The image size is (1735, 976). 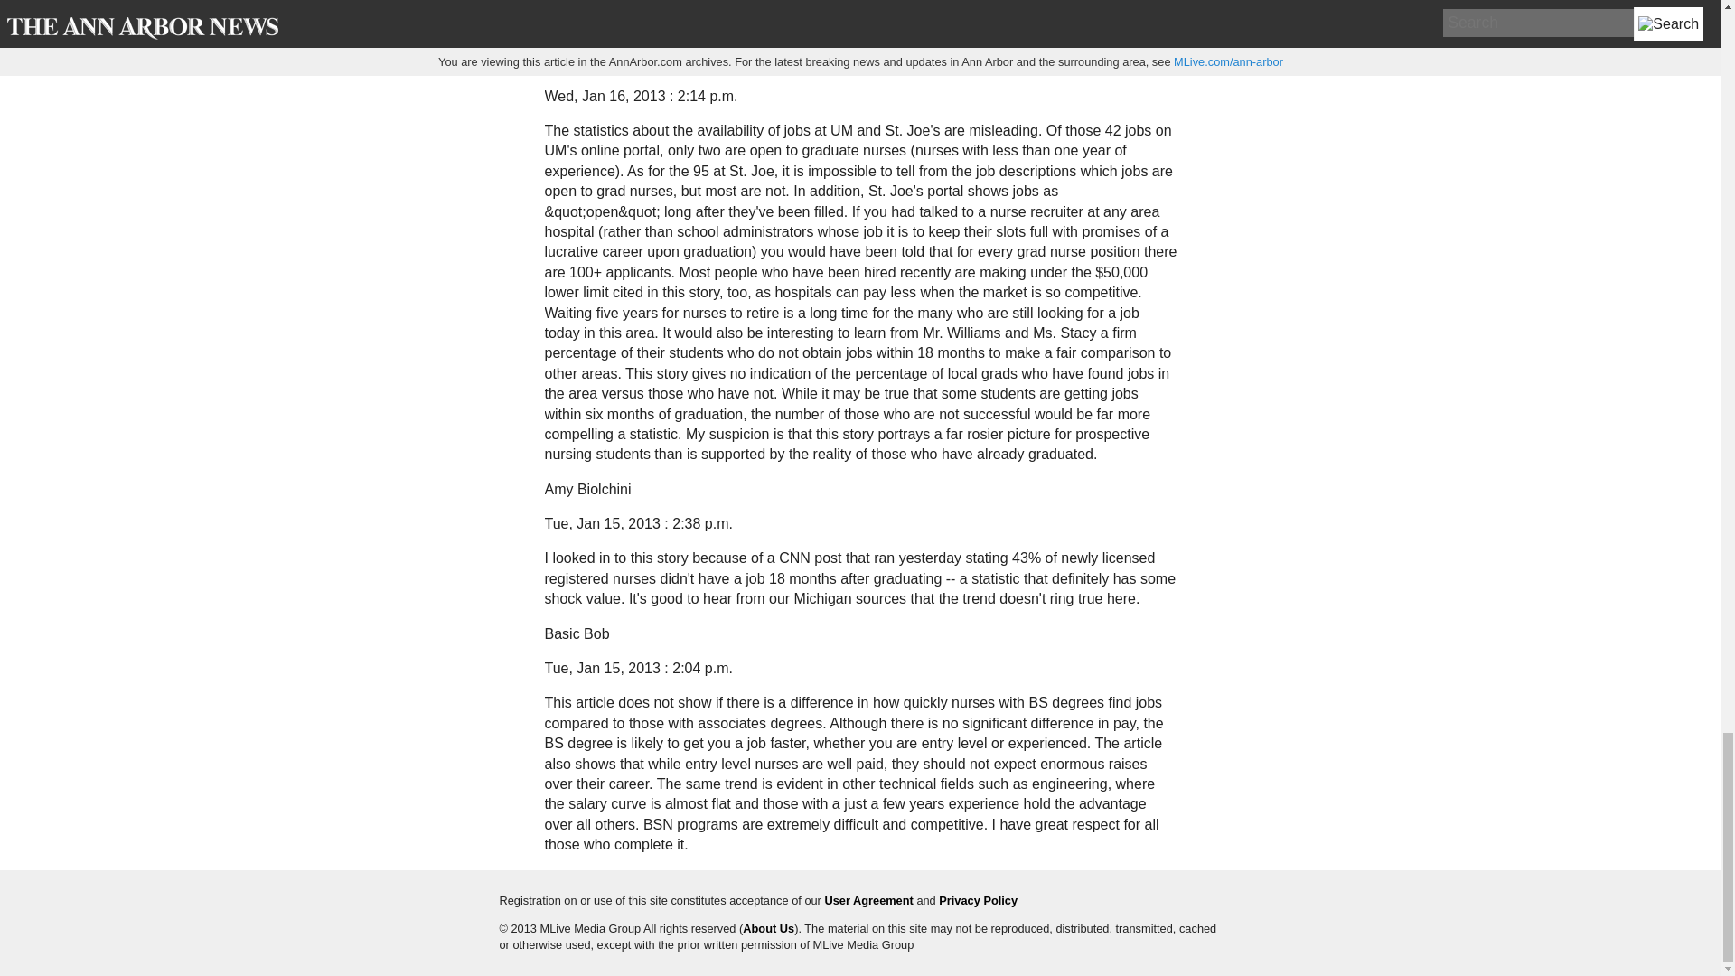 What do you see at coordinates (867, 900) in the screenshot?
I see `User Agreement` at bounding box center [867, 900].